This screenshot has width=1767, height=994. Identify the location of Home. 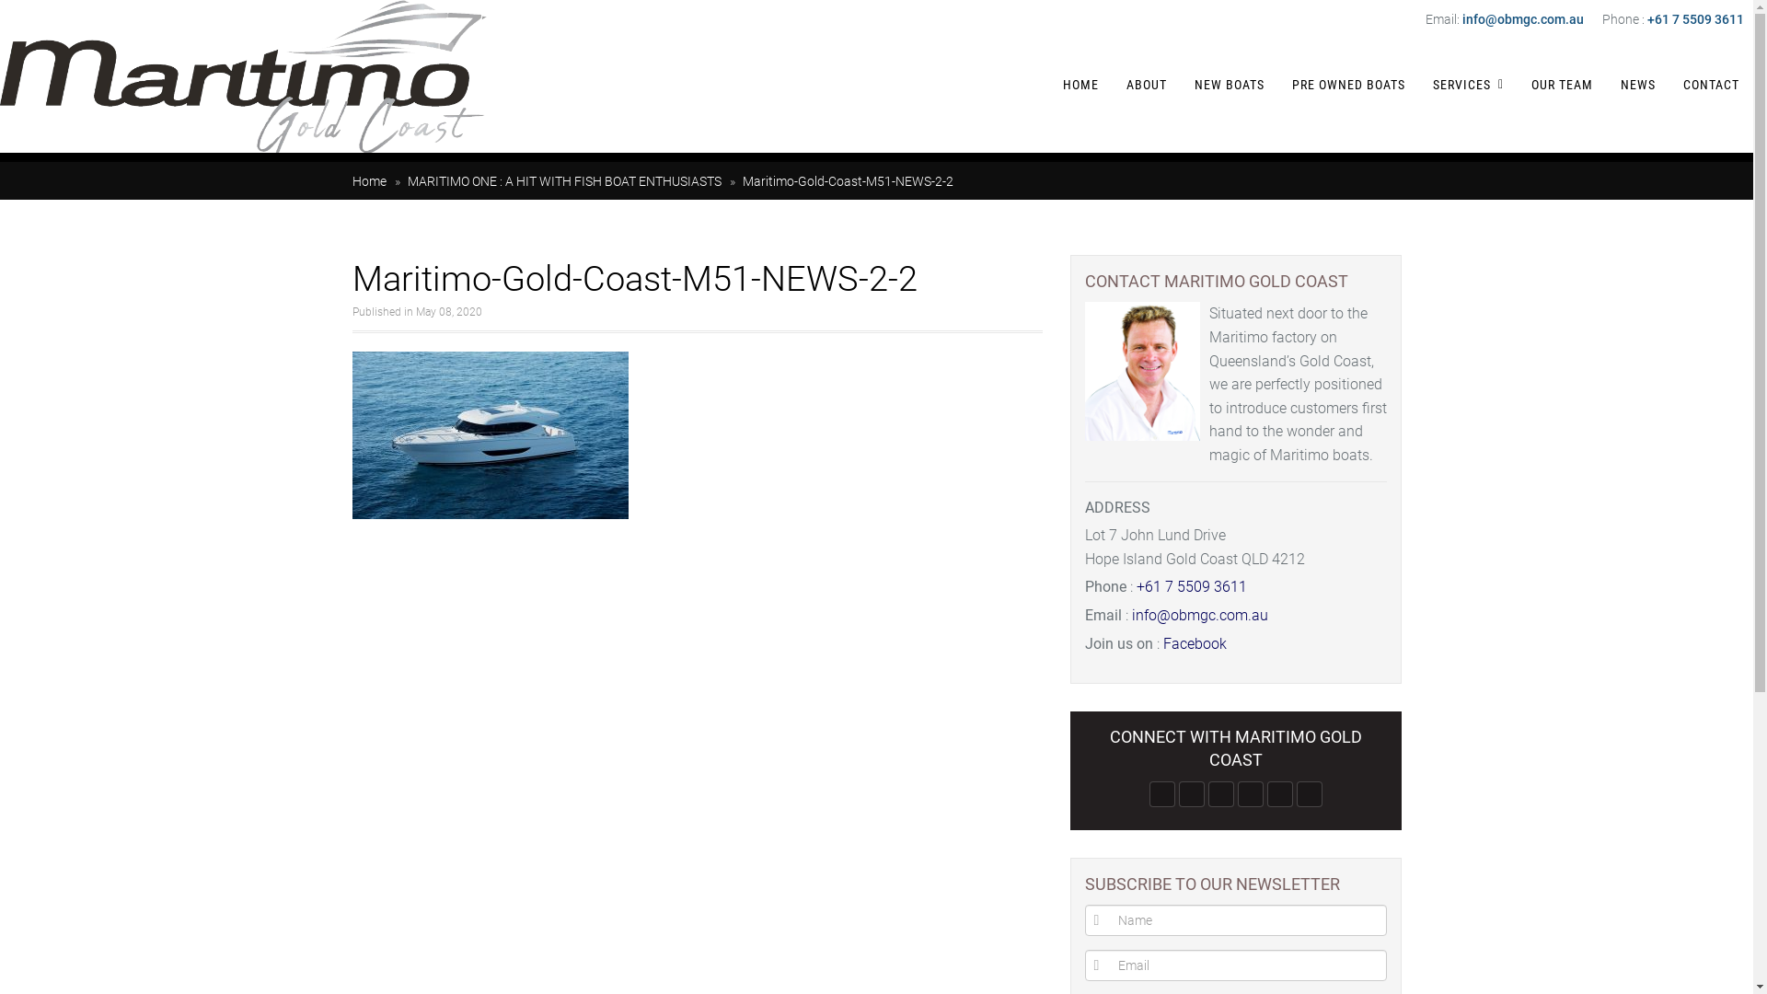
(368, 181).